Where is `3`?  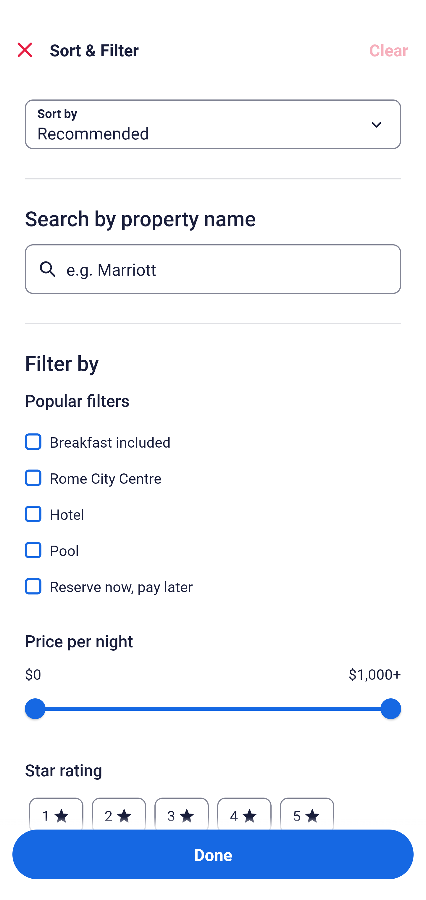
3 is located at coordinates (181, 810).